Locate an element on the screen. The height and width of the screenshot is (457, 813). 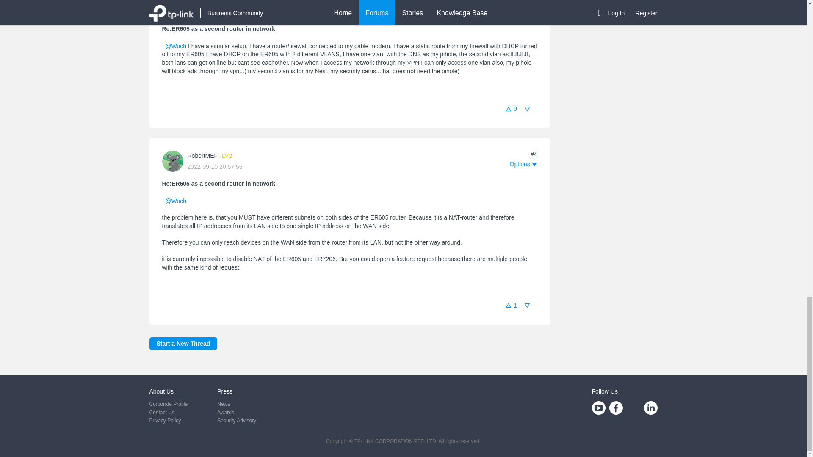
RobertMEF is located at coordinates (202, 155).